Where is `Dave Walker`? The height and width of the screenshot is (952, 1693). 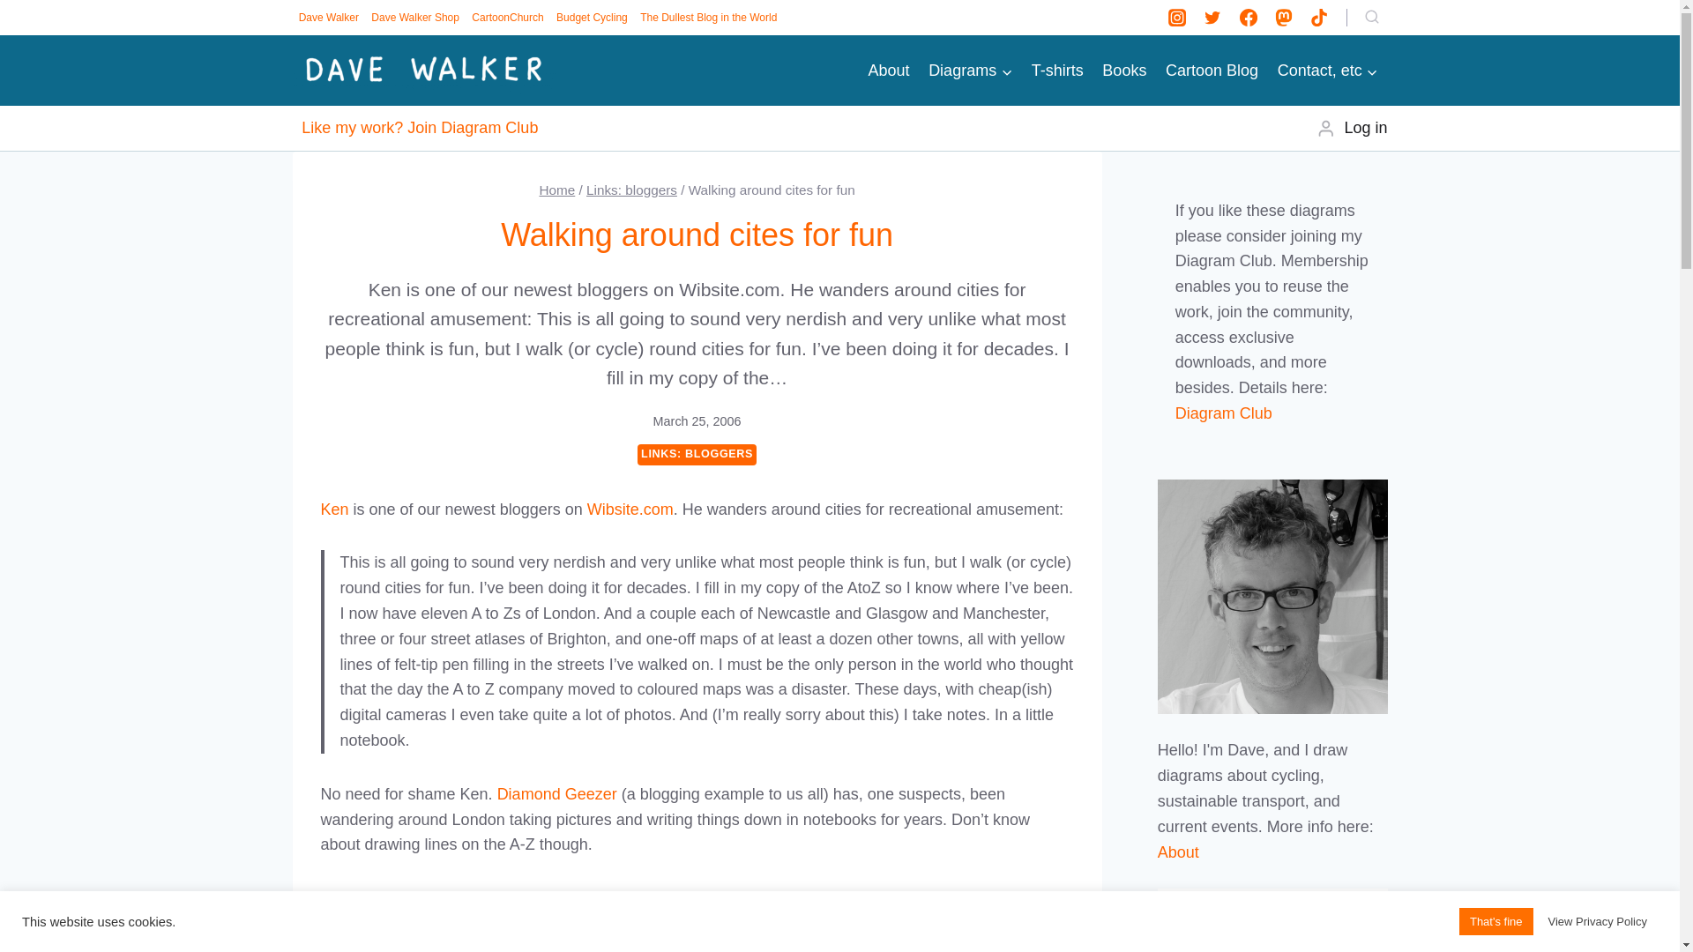
Dave Walker is located at coordinates (329, 18).